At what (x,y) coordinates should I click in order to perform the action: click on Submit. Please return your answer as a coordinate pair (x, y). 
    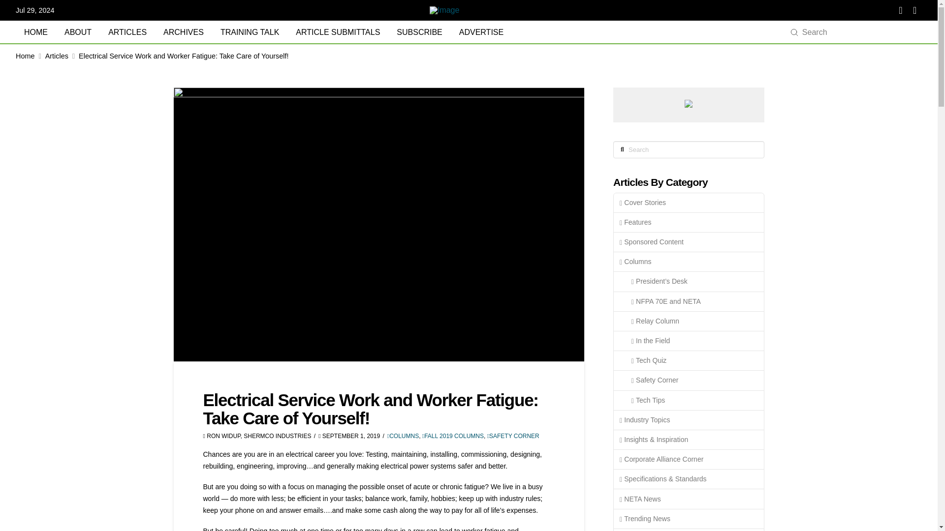
    Looking at the image, I should click on (794, 32).